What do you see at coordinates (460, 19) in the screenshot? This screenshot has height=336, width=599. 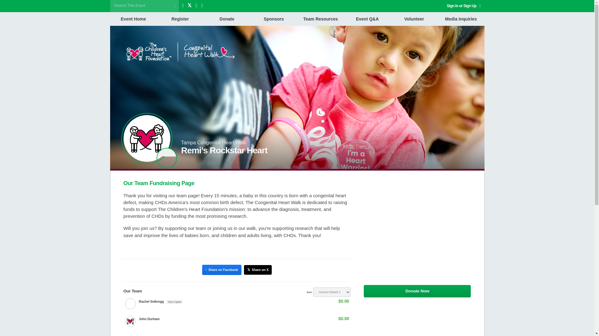 I see `Media Inquiries` at bounding box center [460, 19].